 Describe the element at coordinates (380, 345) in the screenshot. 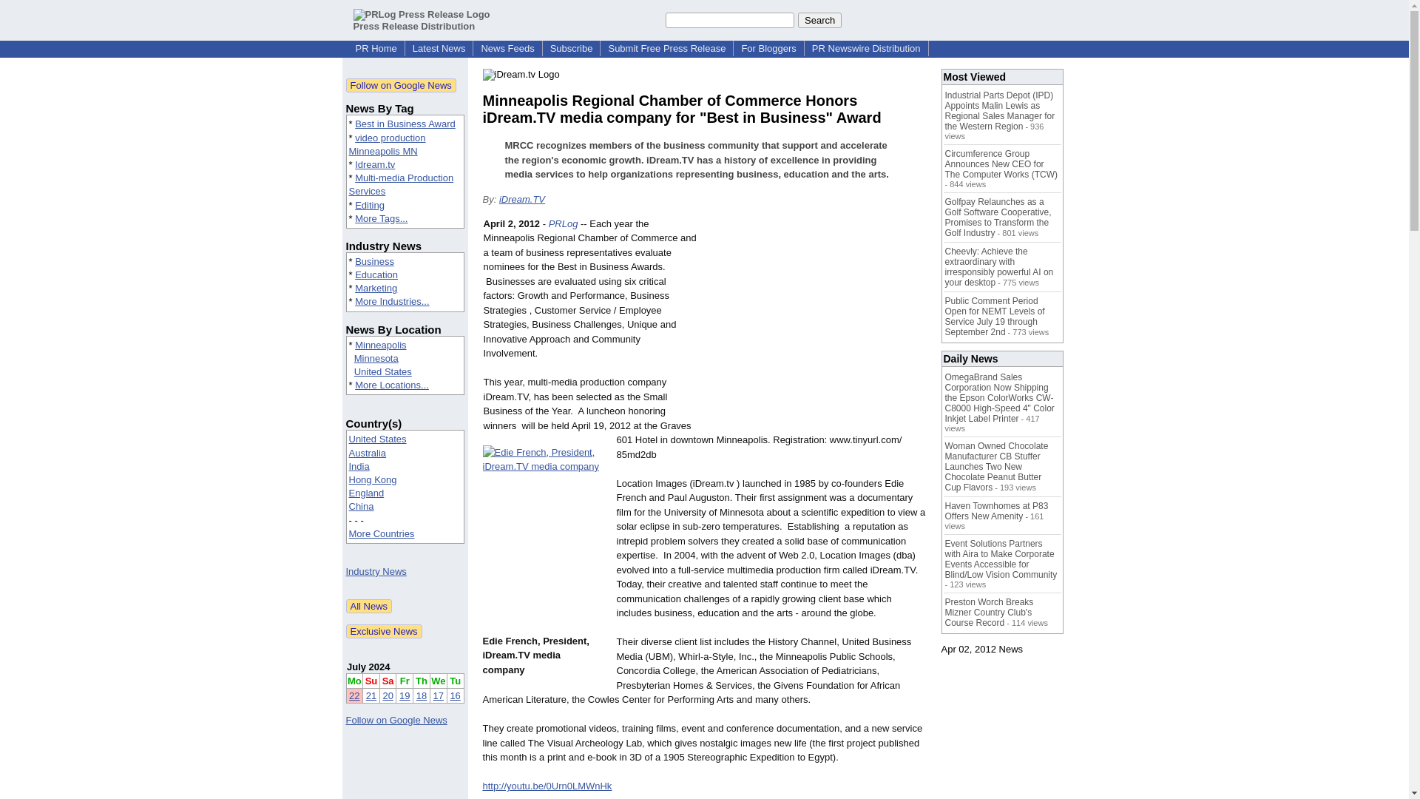

I see `Minneapolis` at that location.